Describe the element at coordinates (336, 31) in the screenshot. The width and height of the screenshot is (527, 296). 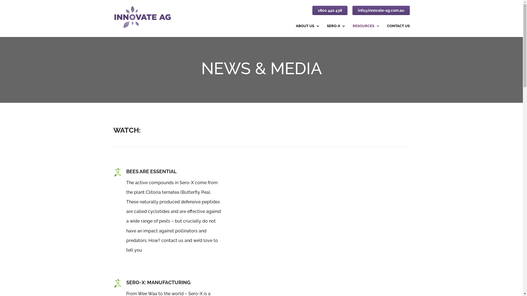
I see `SERO-X` at that location.